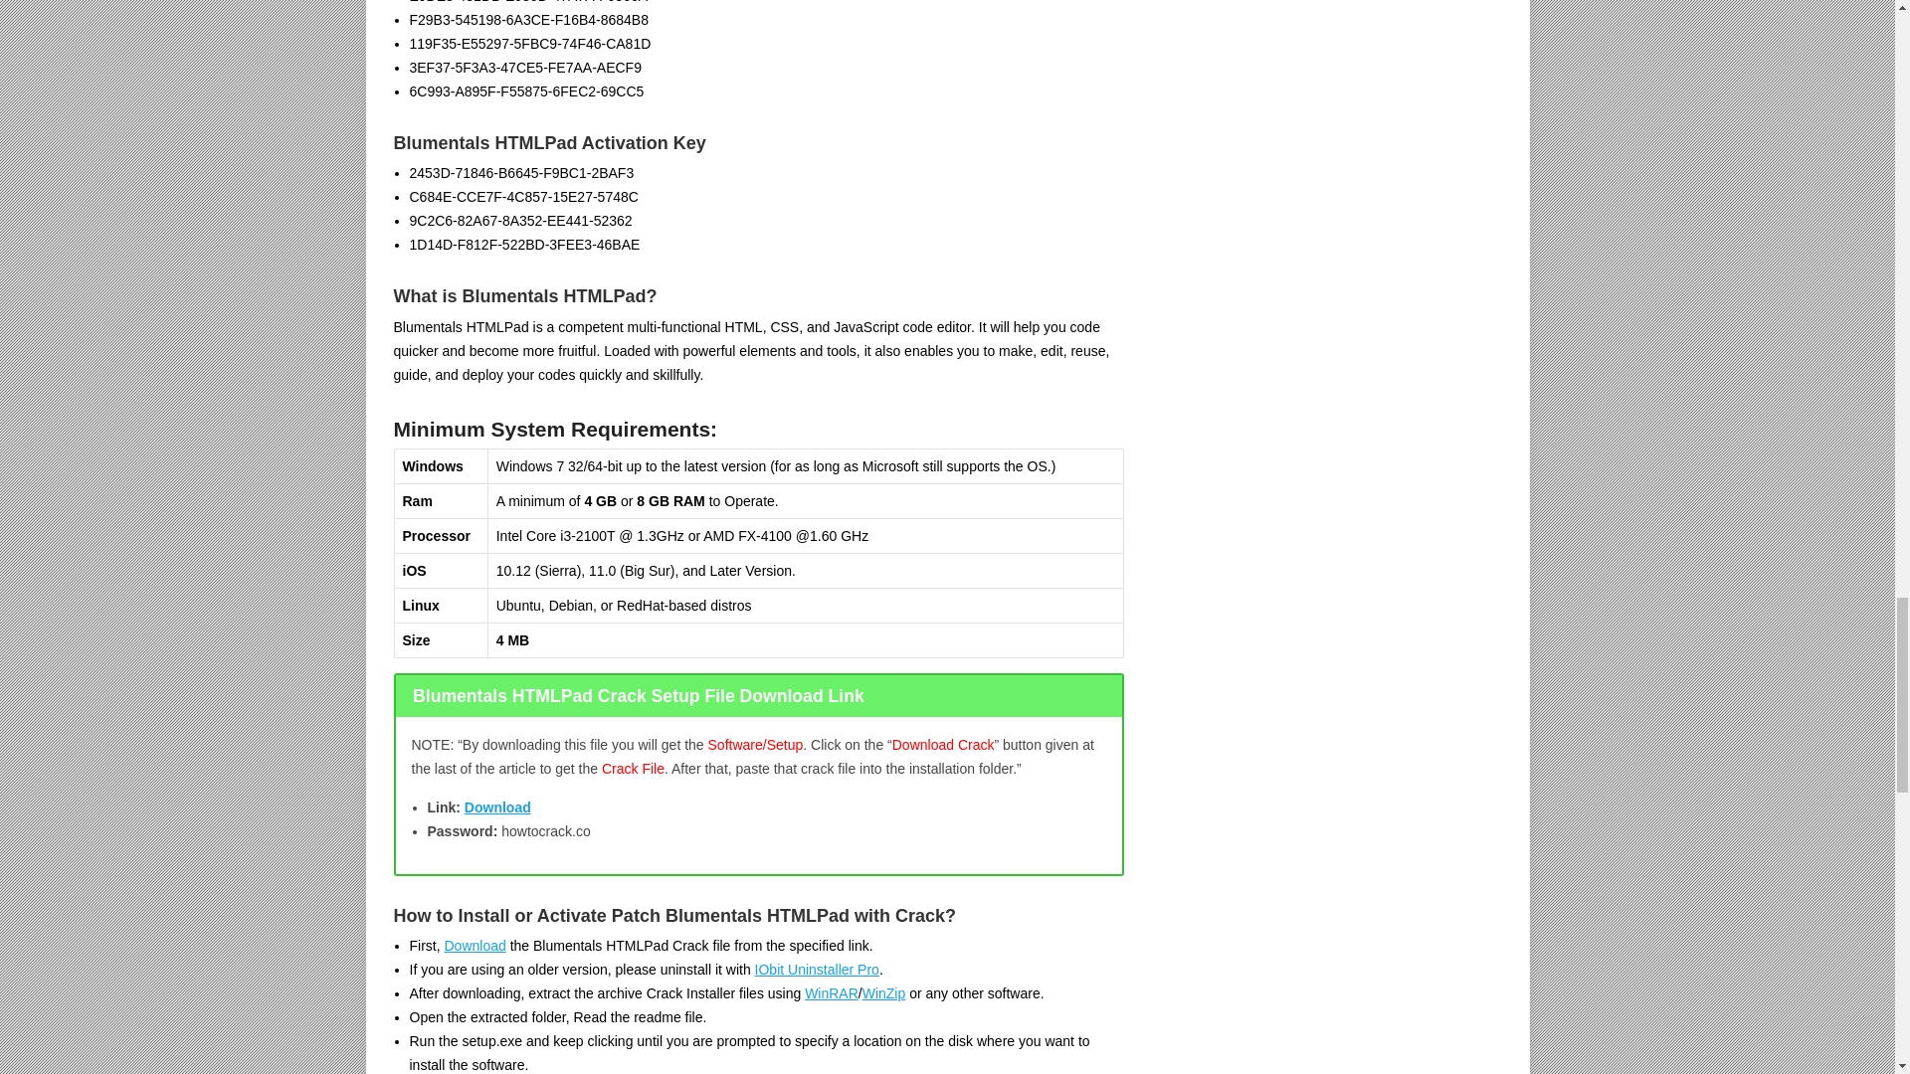 This screenshot has width=1910, height=1074. I want to click on WinZip, so click(883, 992).